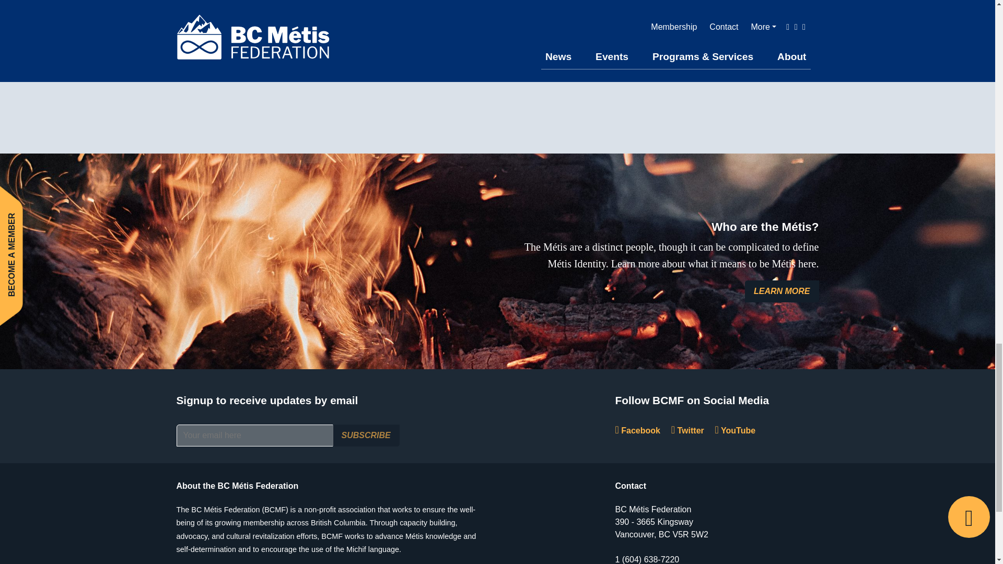 Image resolution: width=1003 pixels, height=564 pixels. Describe the element at coordinates (294, 69) in the screenshot. I see `Next Article` at that location.